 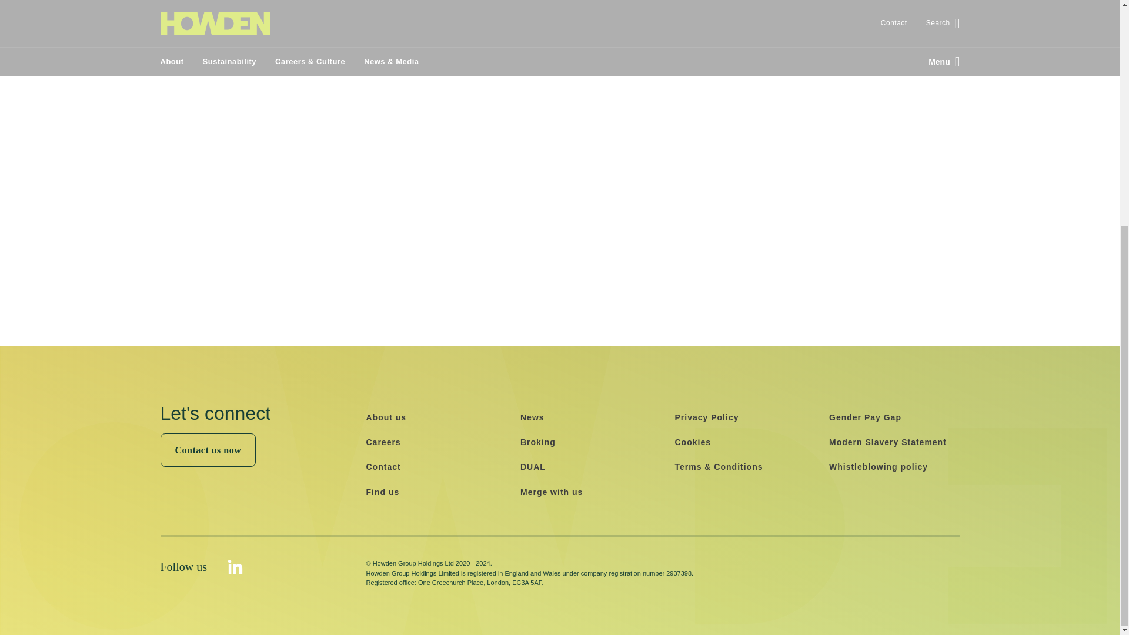 I want to click on Merge with us, so click(x=552, y=492).